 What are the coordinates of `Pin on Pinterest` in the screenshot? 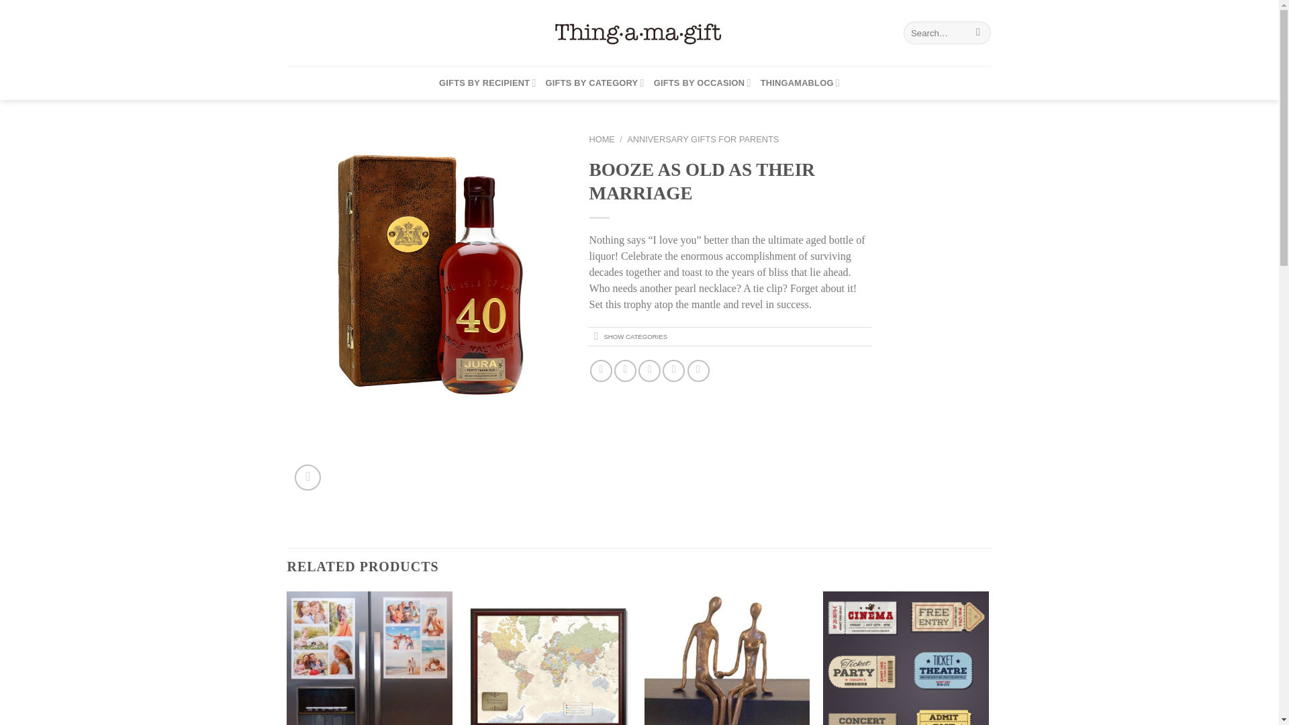 It's located at (673, 371).